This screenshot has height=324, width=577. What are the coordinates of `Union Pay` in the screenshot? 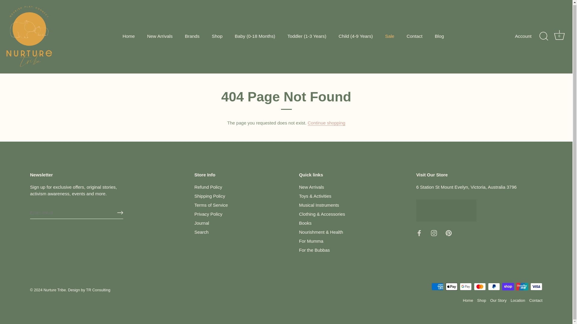 It's located at (522, 286).